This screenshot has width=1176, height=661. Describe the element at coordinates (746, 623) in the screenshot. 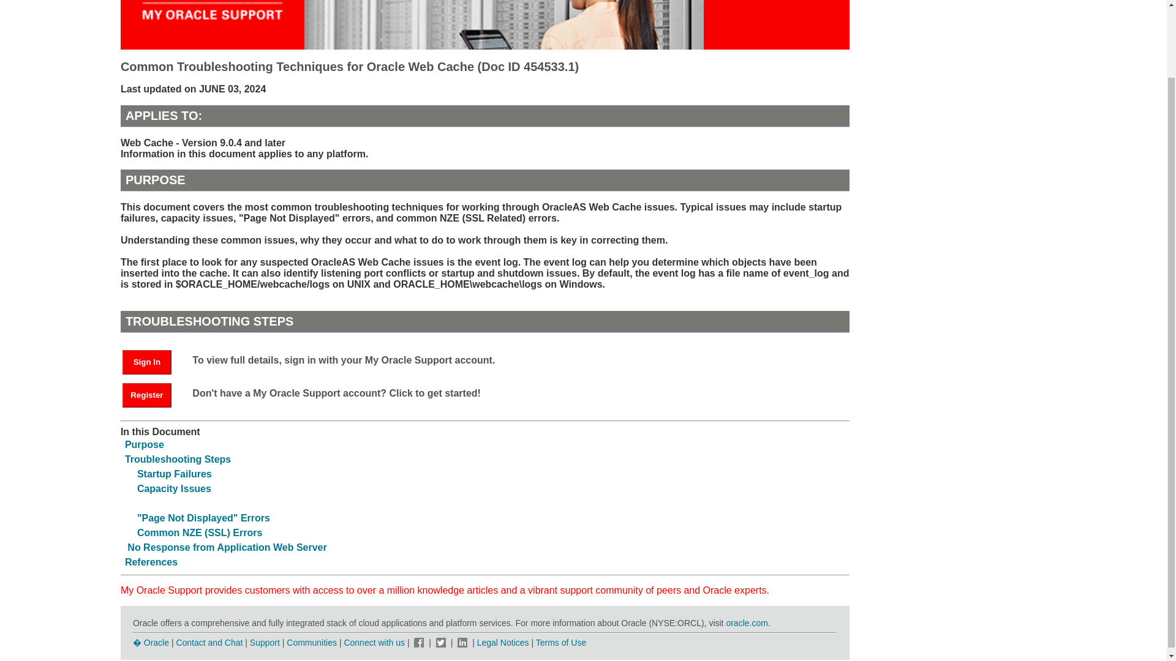

I see `oracle.com` at that location.